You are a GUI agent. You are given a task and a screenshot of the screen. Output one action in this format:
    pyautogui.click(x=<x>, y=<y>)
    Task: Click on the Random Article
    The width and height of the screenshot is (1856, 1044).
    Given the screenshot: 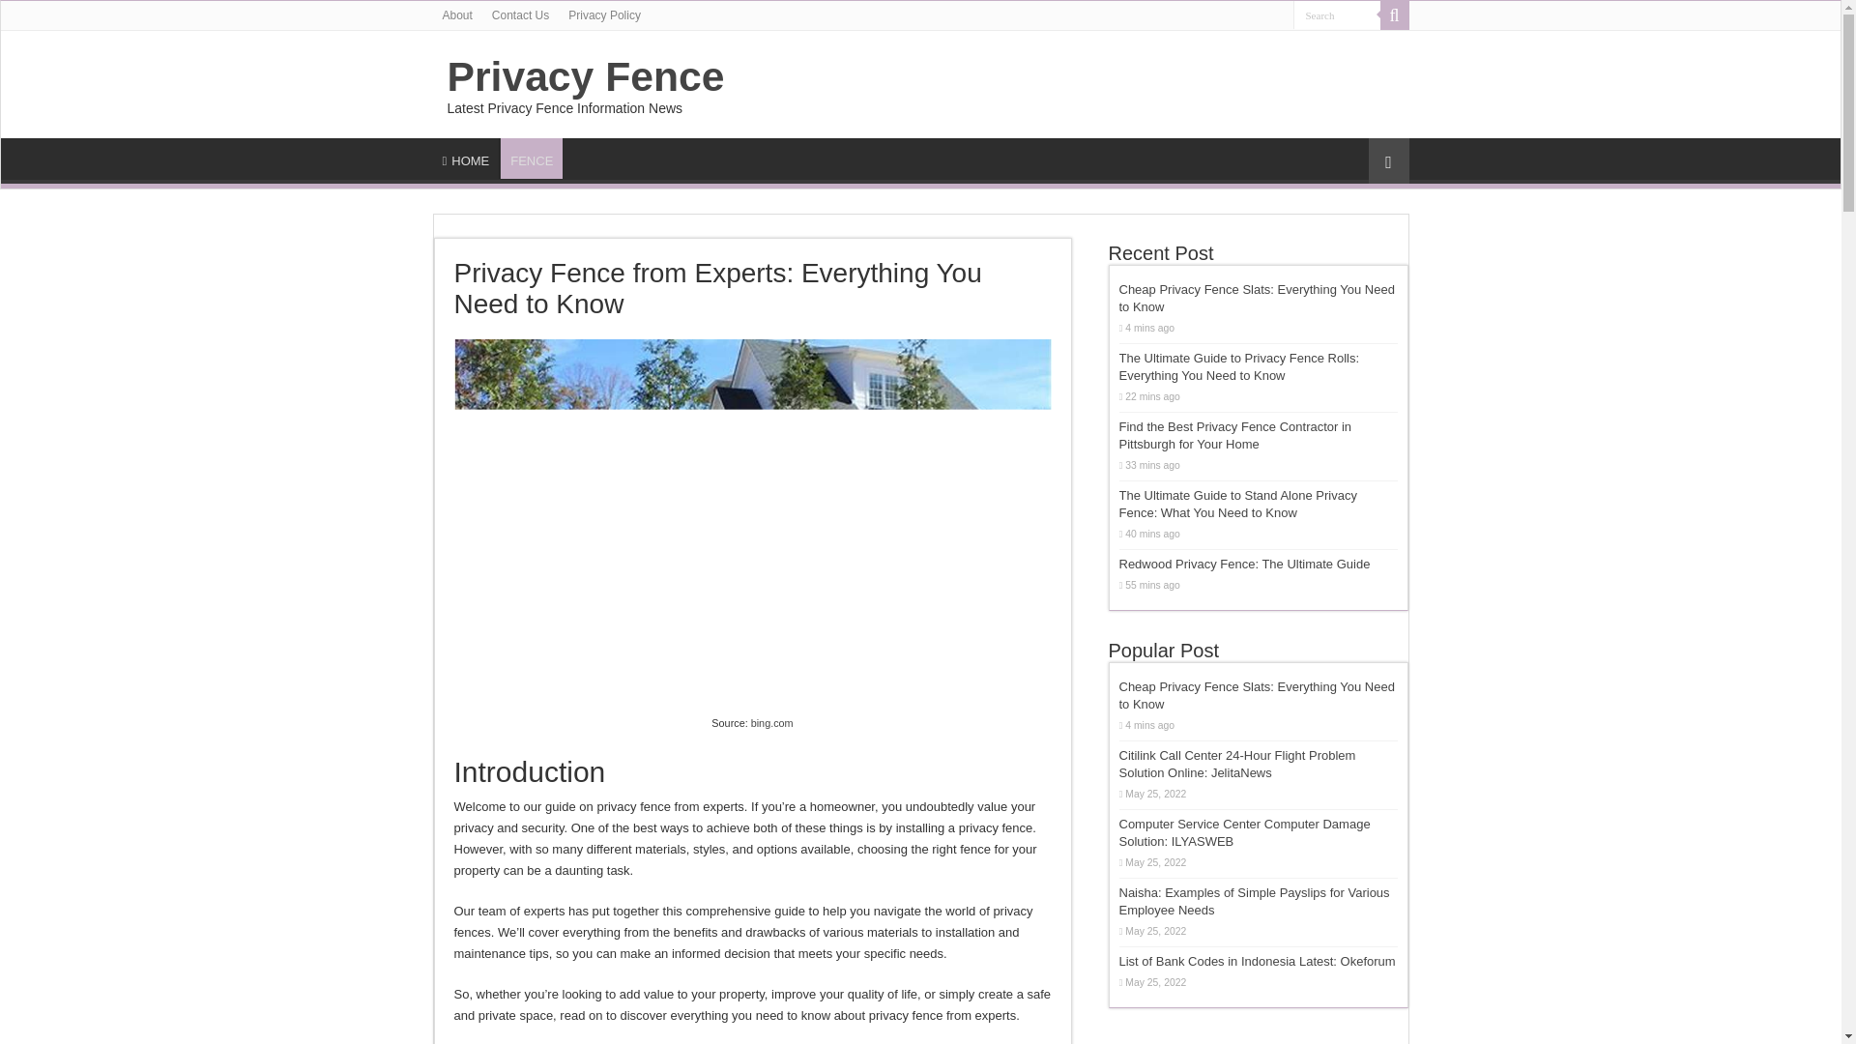 What is the action you would take?
    pyautogui.click(x=1388, y=160)
    